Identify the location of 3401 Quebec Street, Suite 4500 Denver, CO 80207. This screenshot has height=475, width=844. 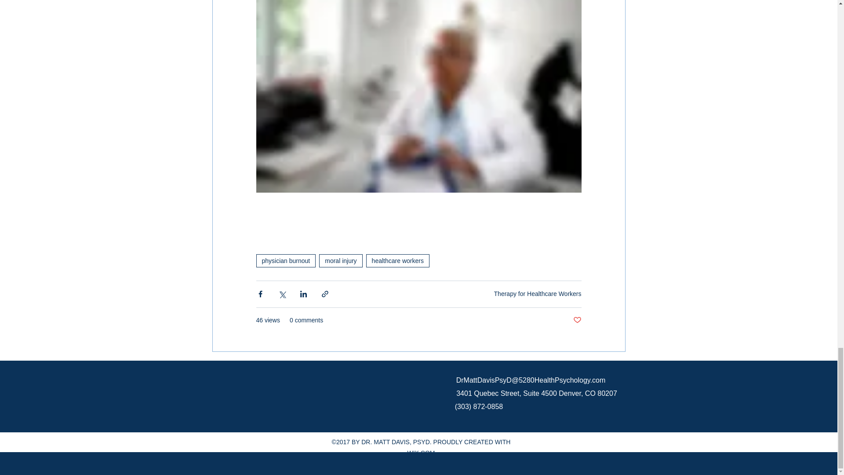
(536, 393).